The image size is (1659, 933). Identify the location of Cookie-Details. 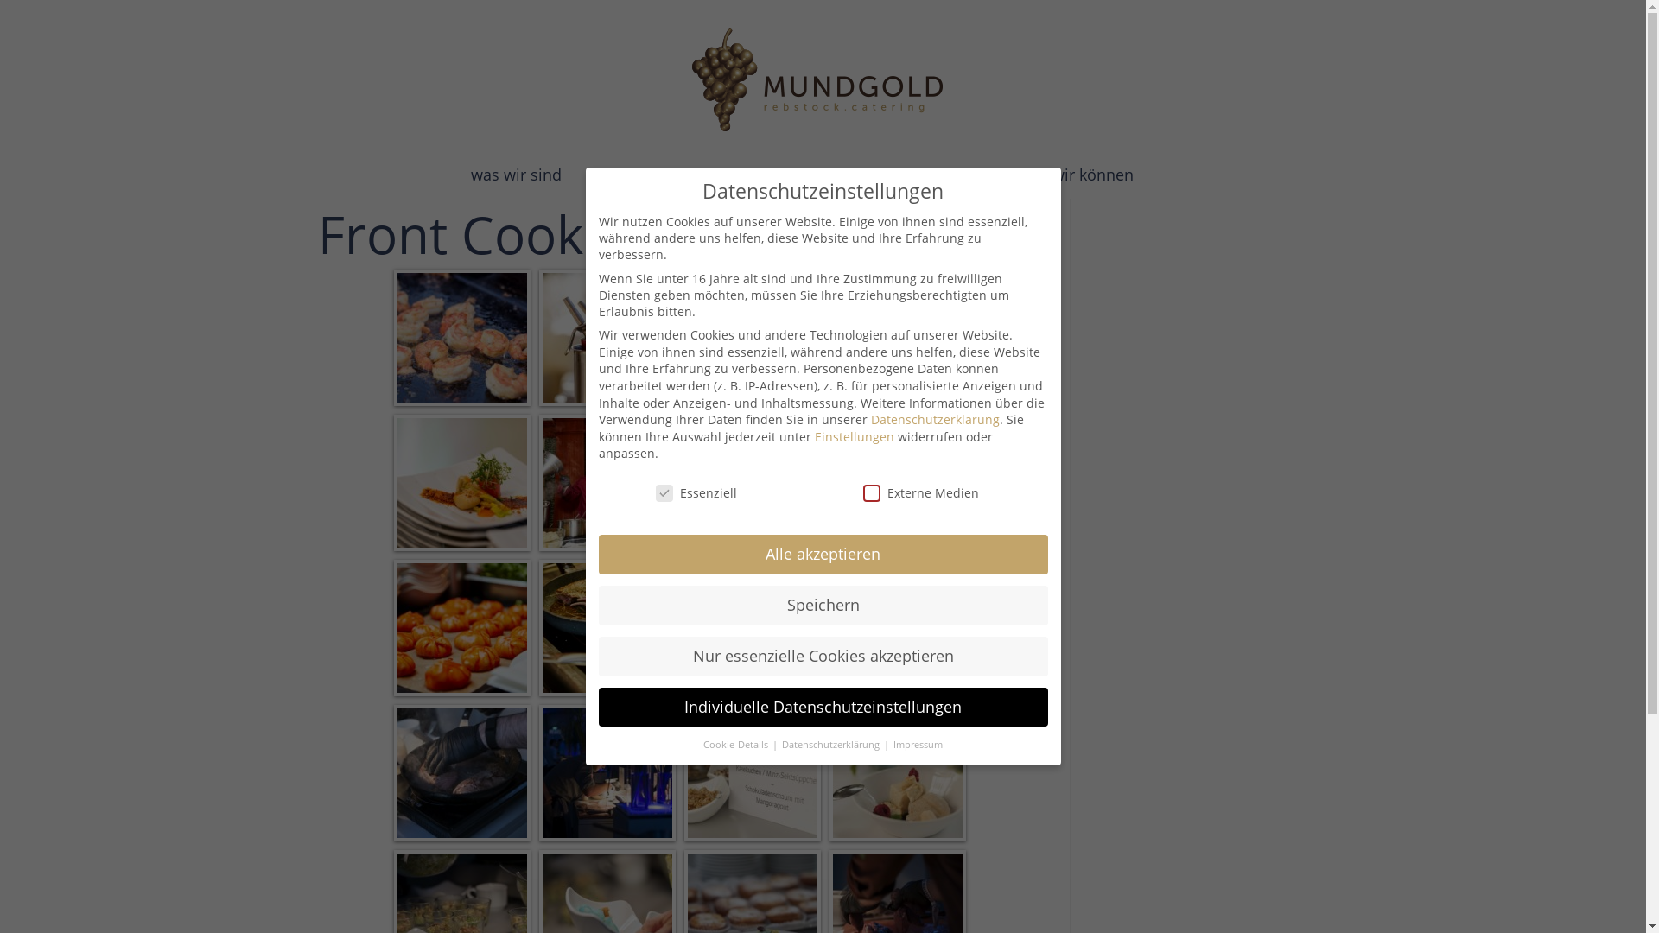
(737, 745).